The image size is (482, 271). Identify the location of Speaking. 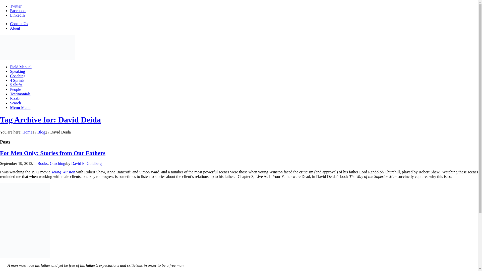
(18, 71).